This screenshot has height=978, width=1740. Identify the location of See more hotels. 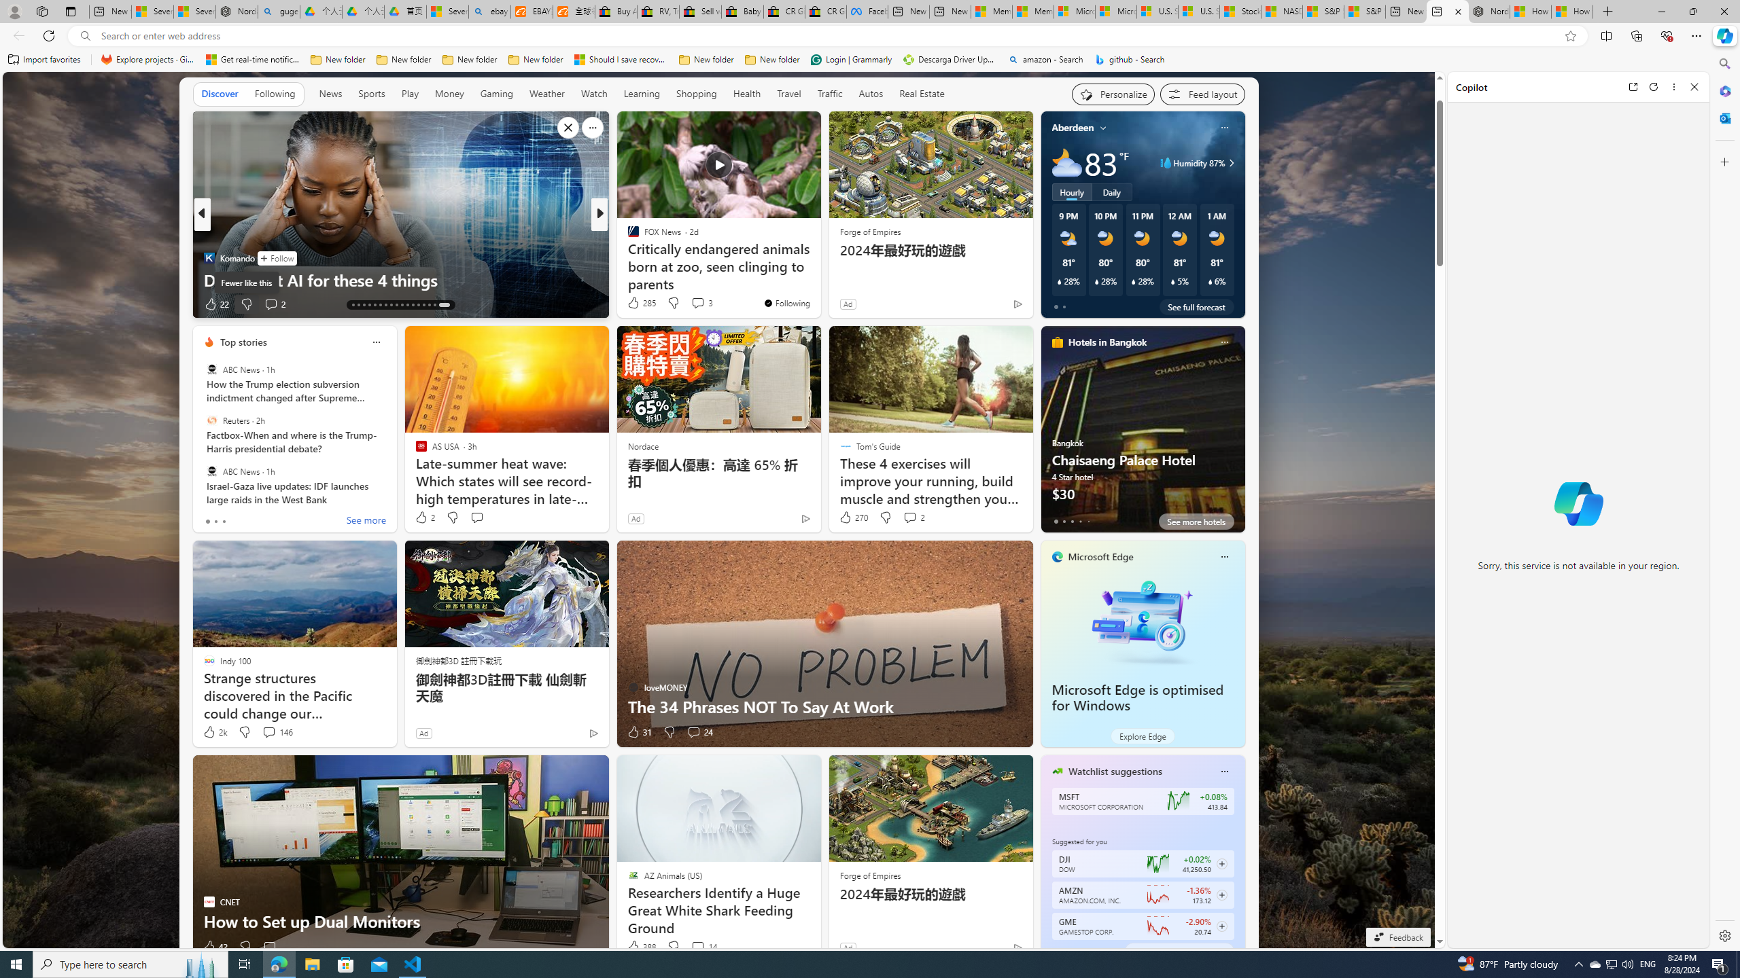
(1196, 522).